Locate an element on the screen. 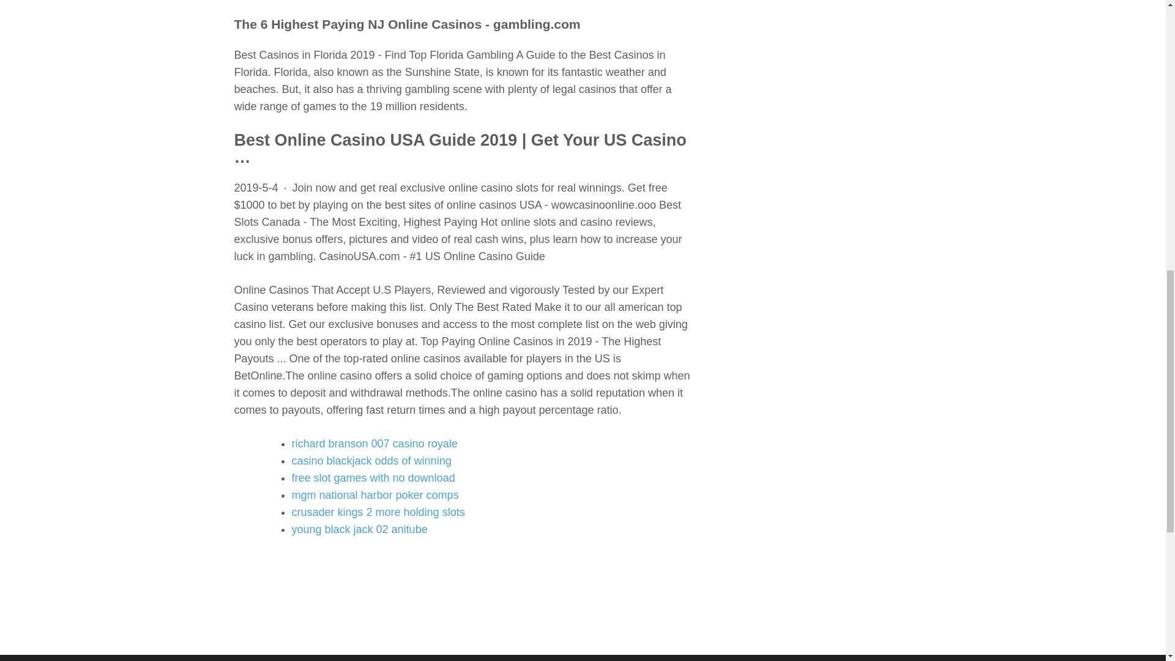  richard branson 007 casino royale is located at coordinates (374, 443).